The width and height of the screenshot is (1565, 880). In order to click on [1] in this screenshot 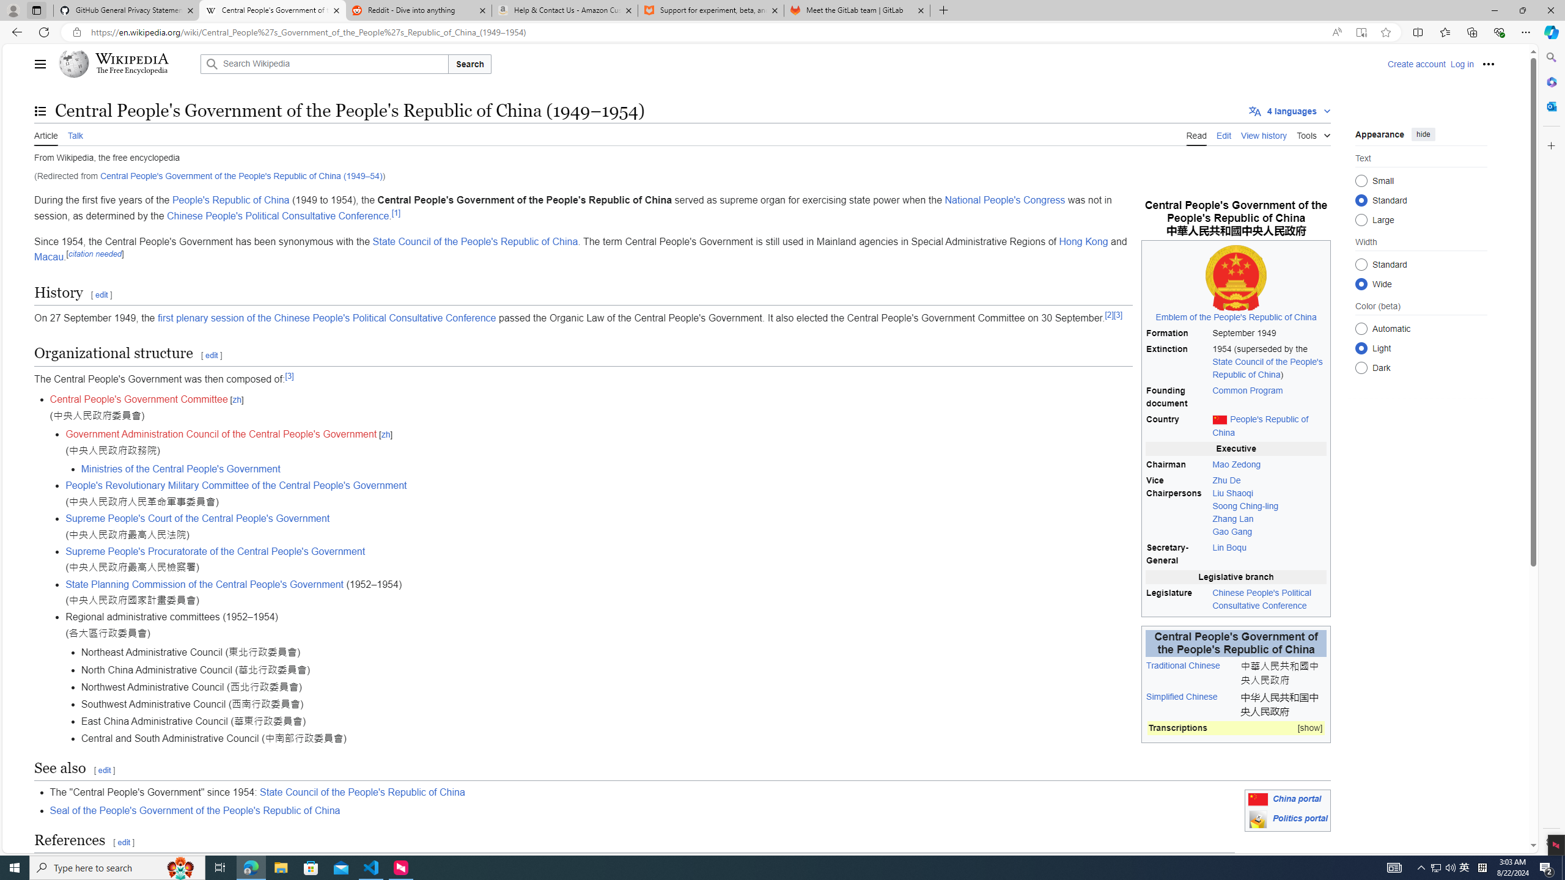, I will do `click(396, 212)`.